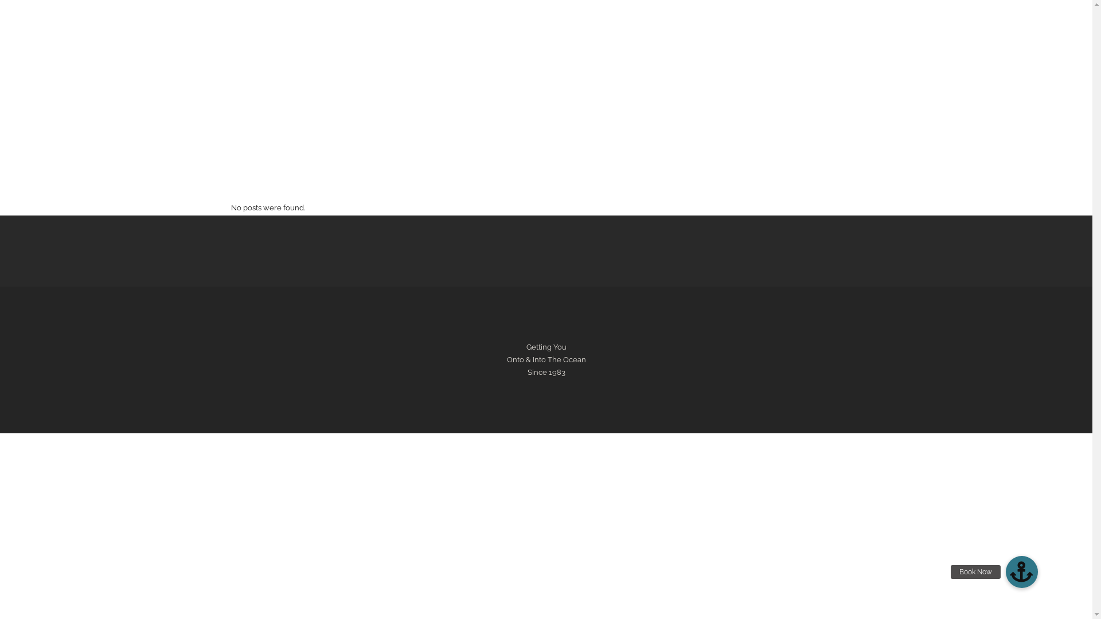  Describe the element at coordinates (548, 111) in the screenshot. I see `BOAT FUNCTIONS` at that location.